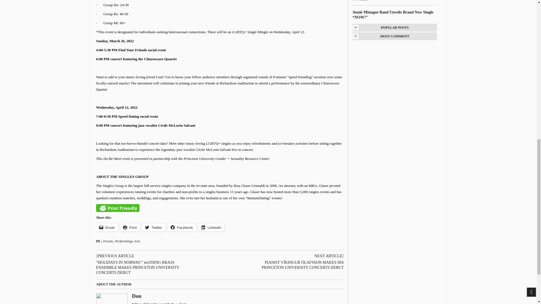  I want to click on Facebook, so click(182, 227).